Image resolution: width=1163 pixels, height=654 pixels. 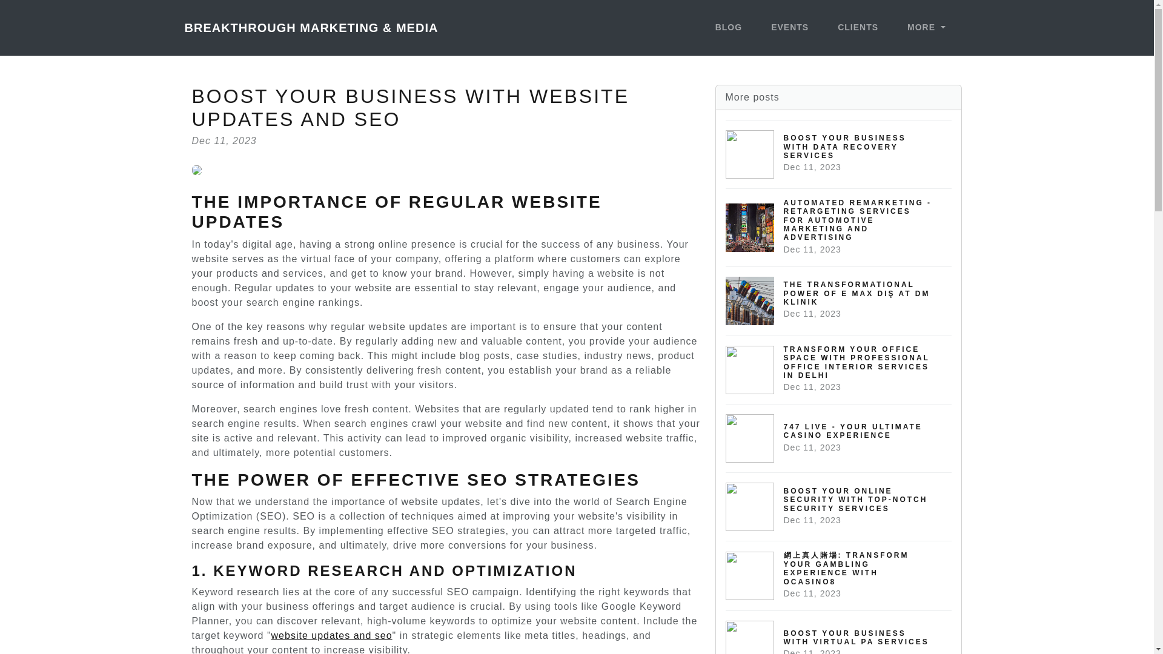 What do you see at coordinates (858, 28) in the screenshot?
I see `CLIENTS` at bounding box center [858, 28].